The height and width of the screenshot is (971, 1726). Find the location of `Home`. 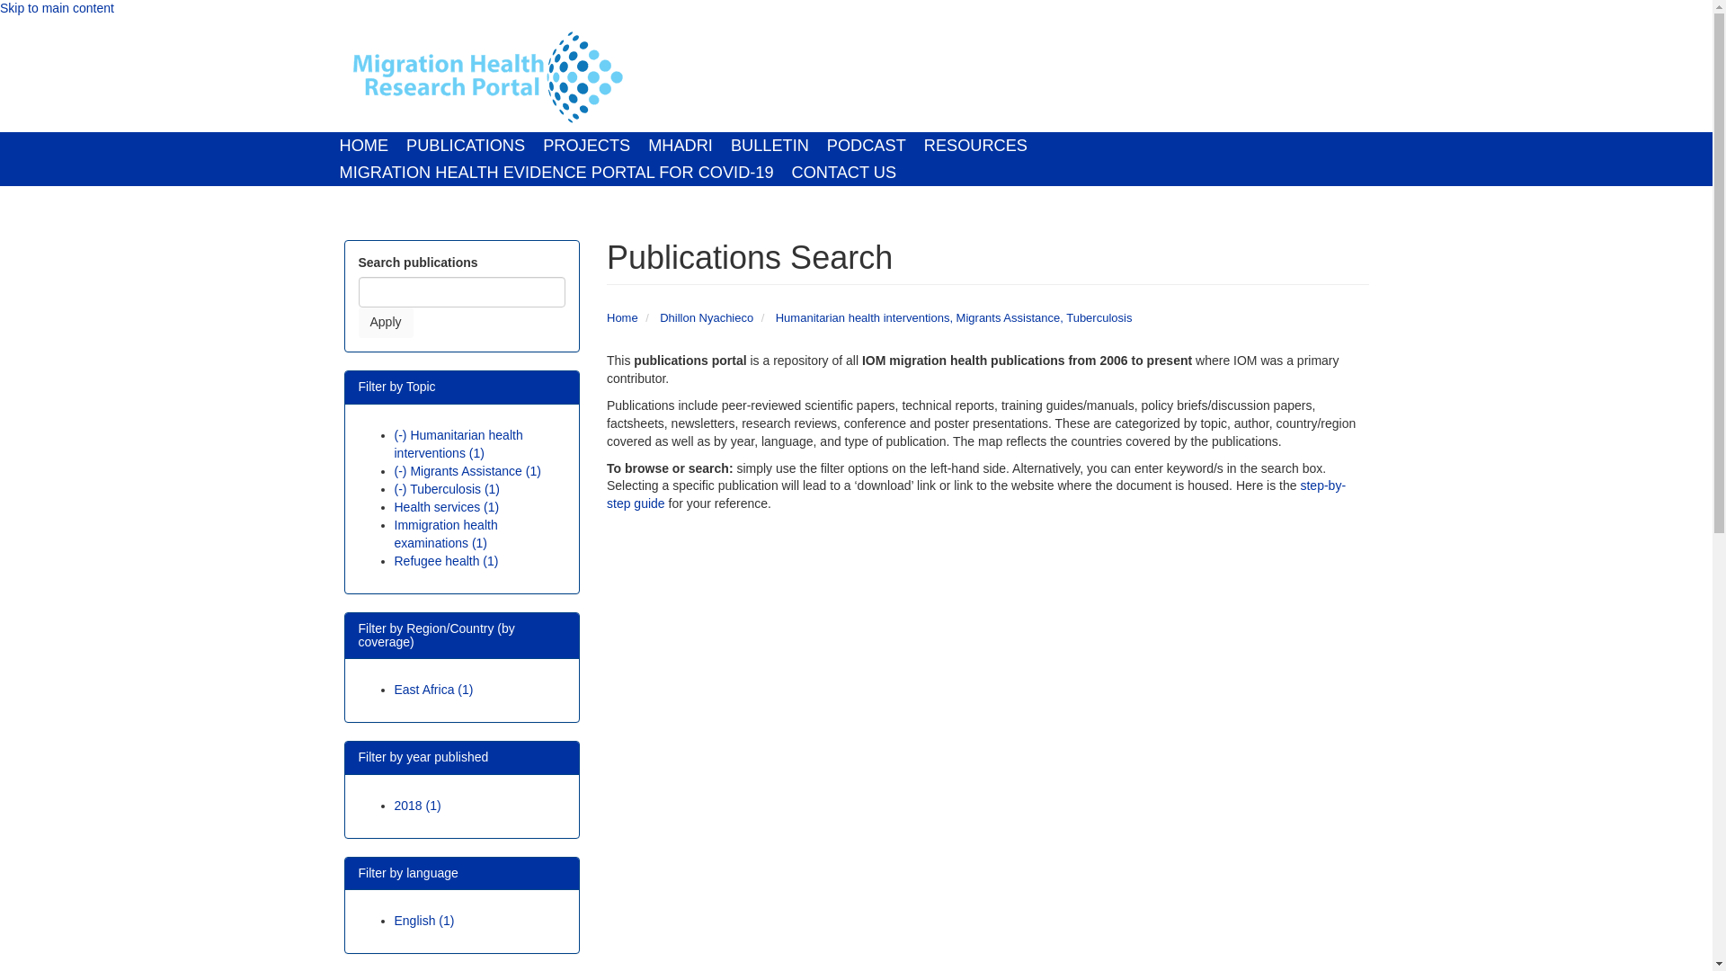

Home is located at coordinates (486, 77).